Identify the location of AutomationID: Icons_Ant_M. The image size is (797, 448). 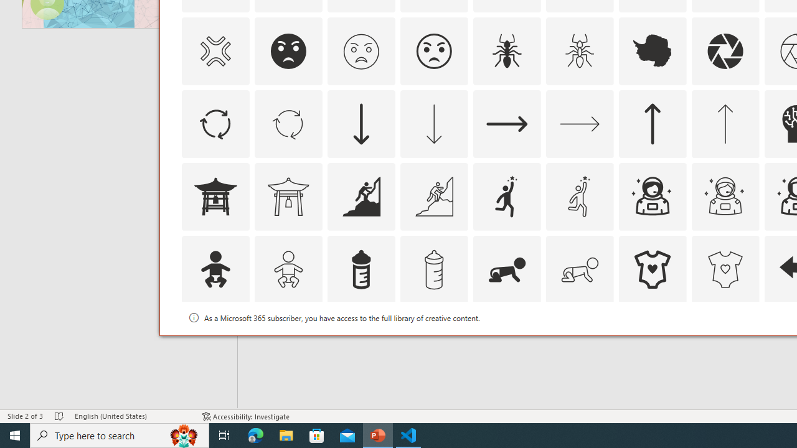
(579, 51).